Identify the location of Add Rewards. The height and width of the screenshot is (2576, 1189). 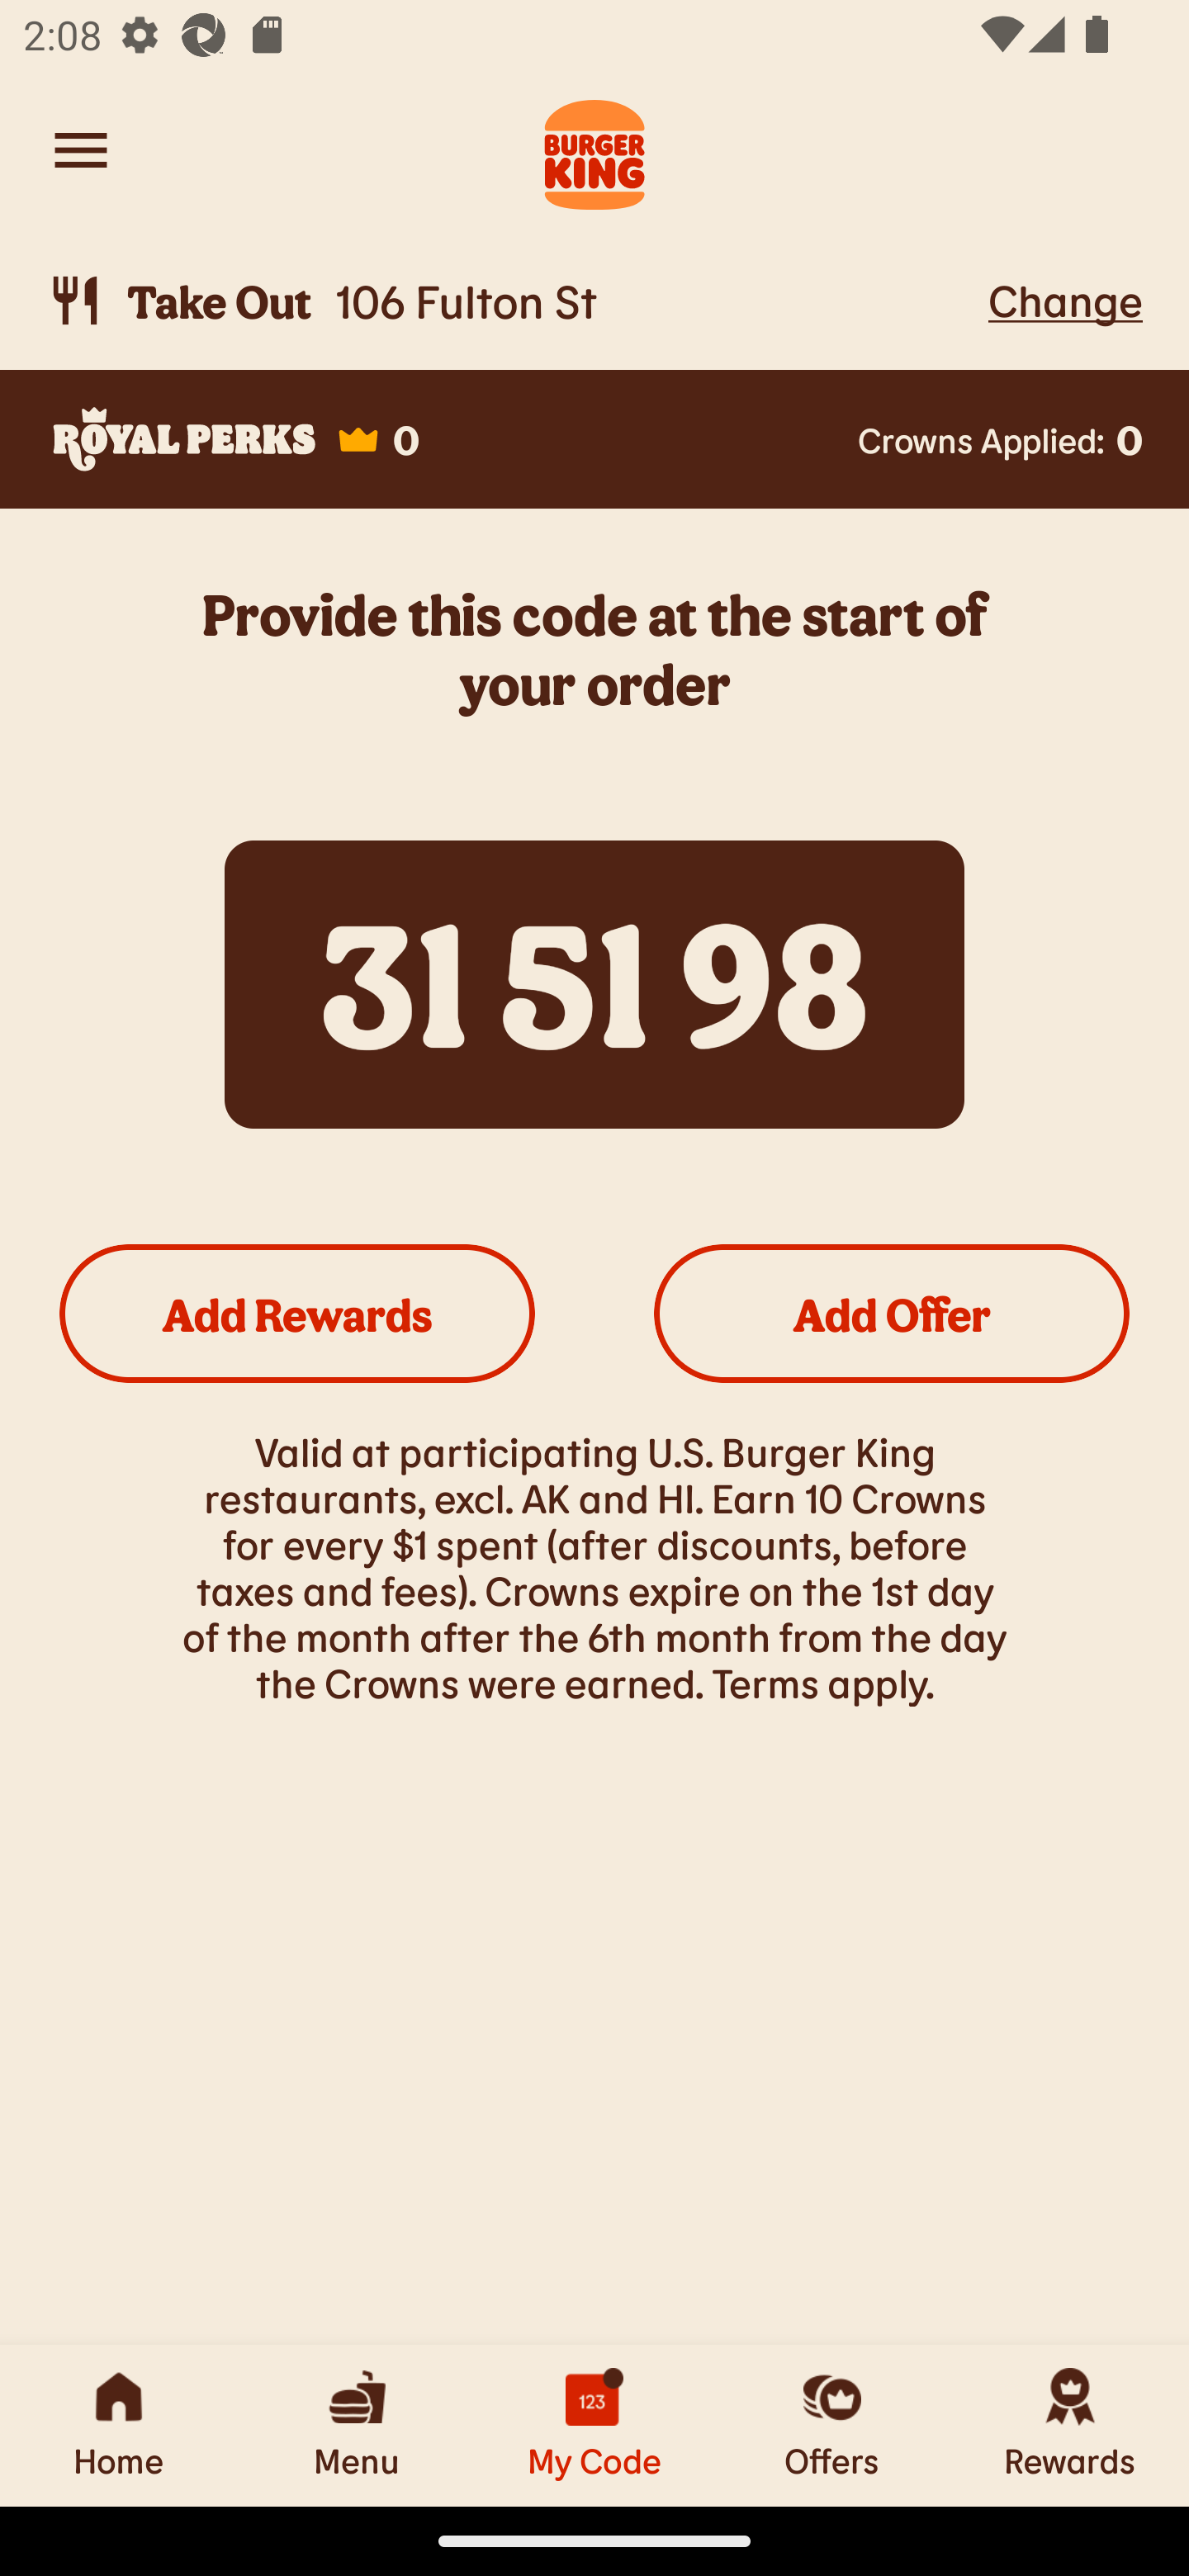
(297, 1313).